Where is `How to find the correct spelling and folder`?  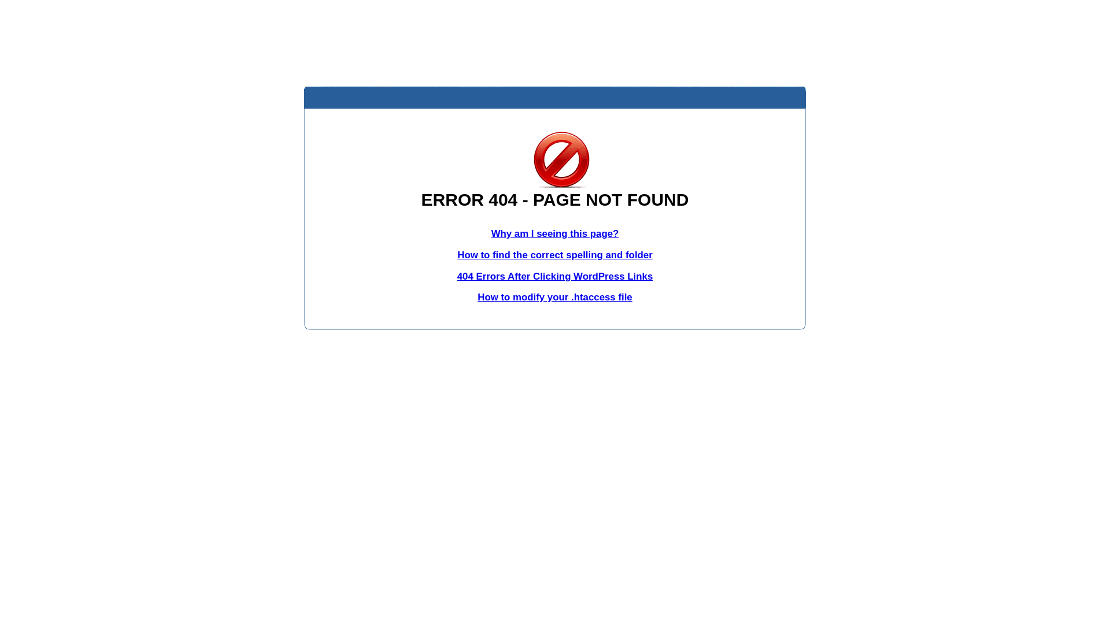 How to find the correct spelling and folder is located at coordinates (555, 255).